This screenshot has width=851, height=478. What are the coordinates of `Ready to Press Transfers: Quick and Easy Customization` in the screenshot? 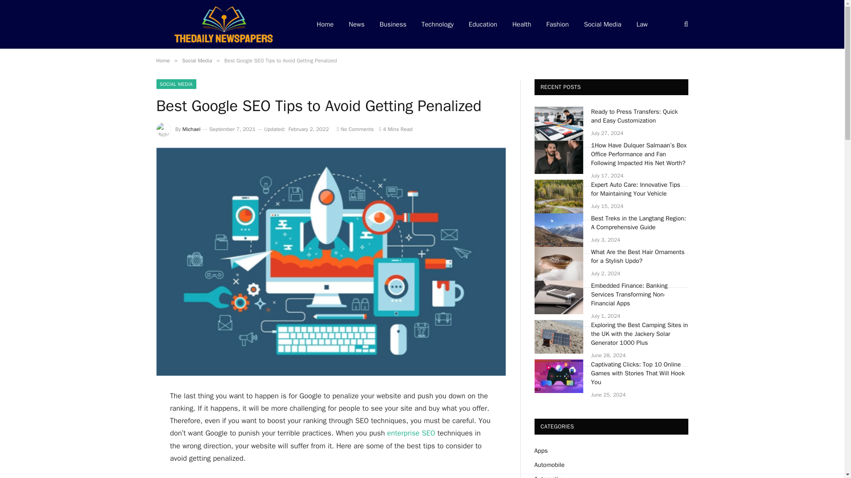 It's located at (640, 116).